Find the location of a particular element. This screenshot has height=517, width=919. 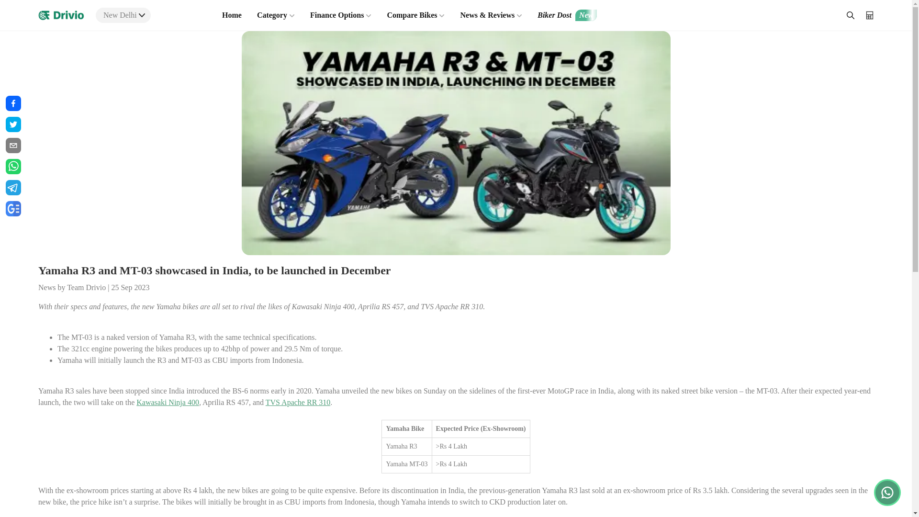

New is located at coordinates (586, 15).